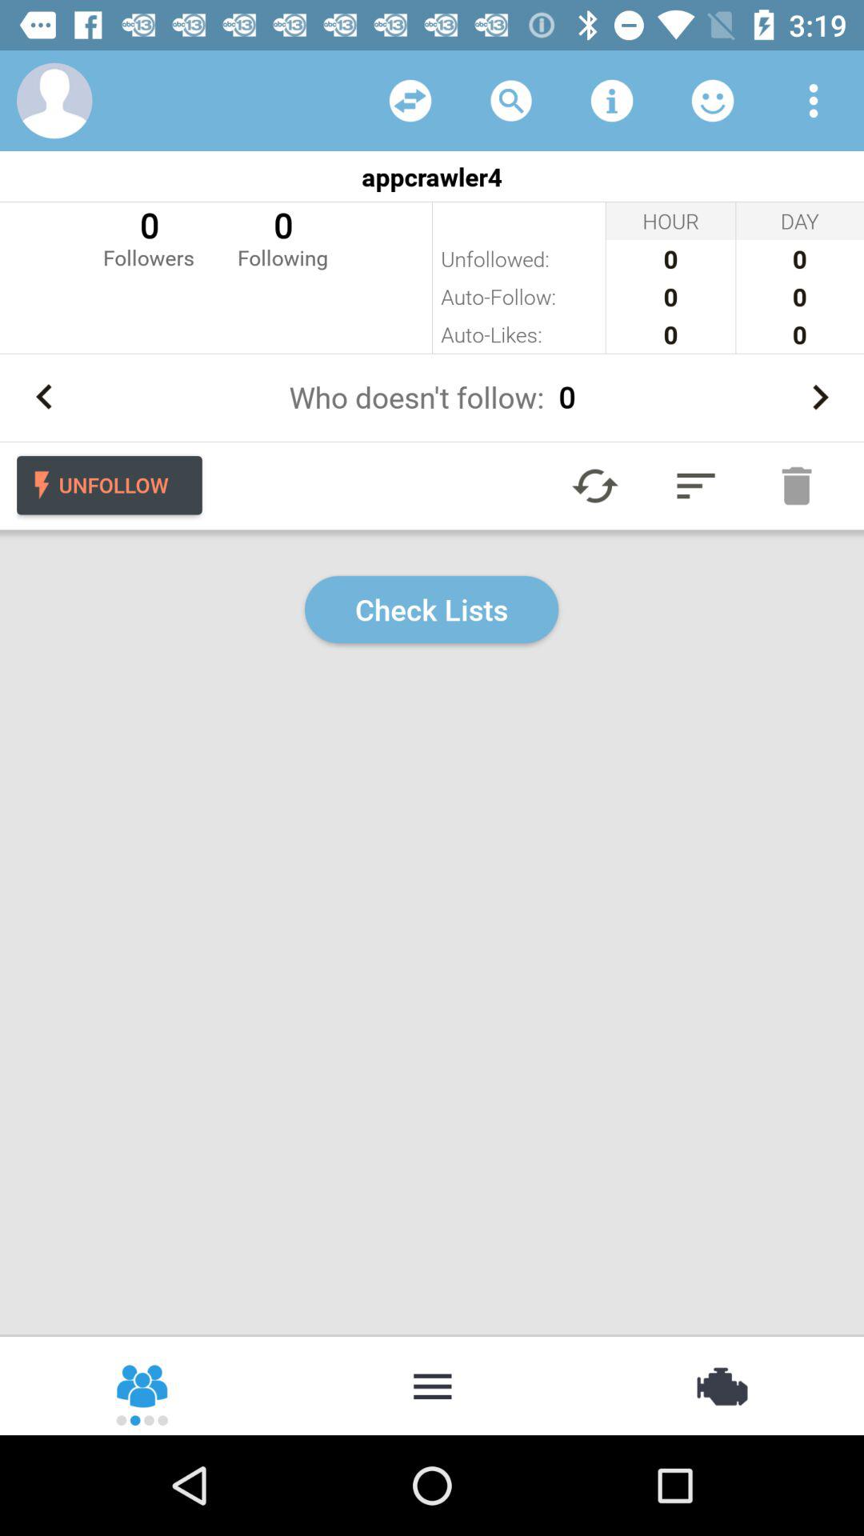 The width and height of the screenshot is (864, 1536). What do you see at coordinates (149, 237) in the screenshot?
I see `turn off icon below the appcrawler4 icon` at bounding box center [149, 237].